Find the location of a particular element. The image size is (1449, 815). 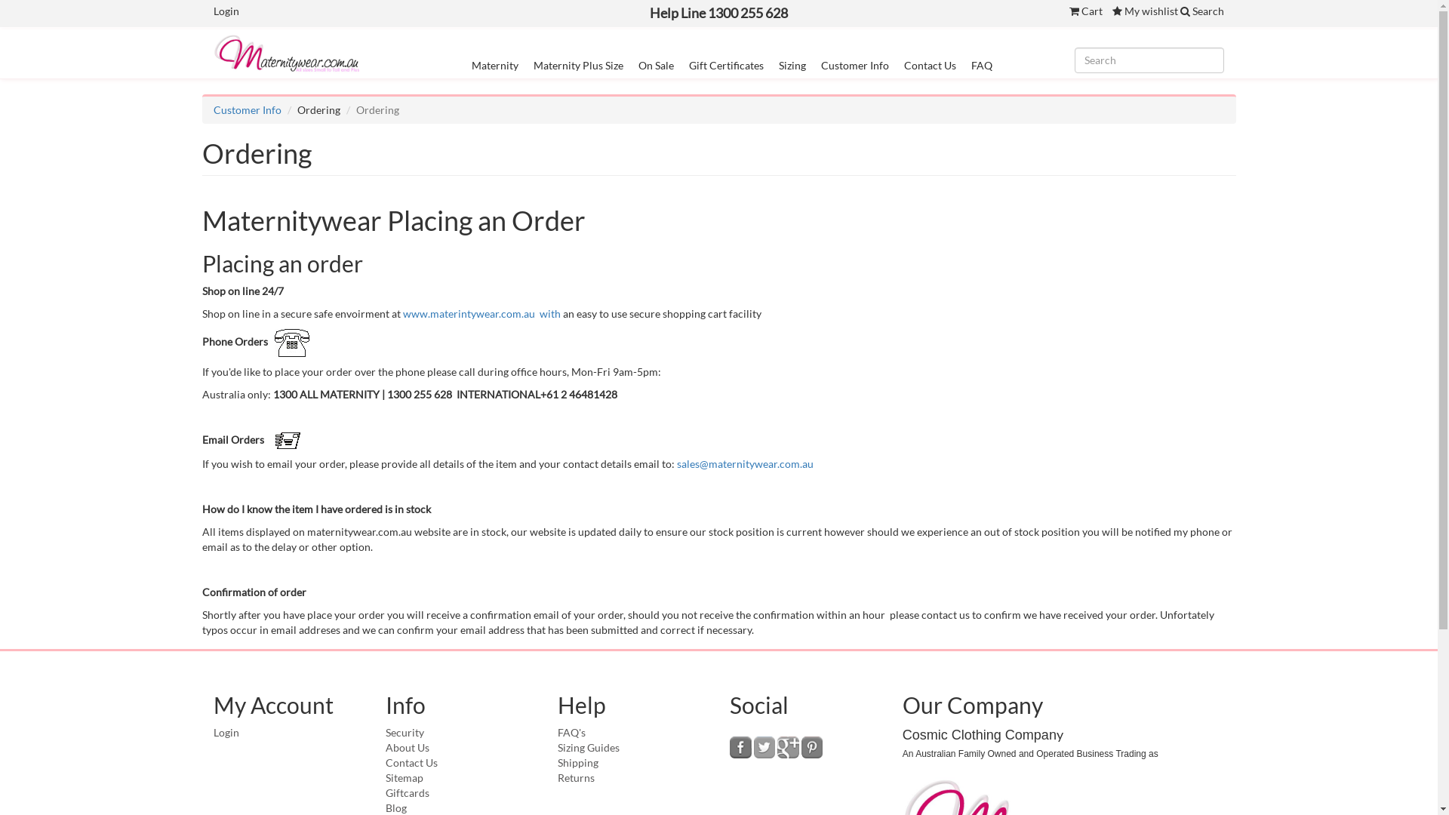

On Sale is located at coordinates (657, 65).